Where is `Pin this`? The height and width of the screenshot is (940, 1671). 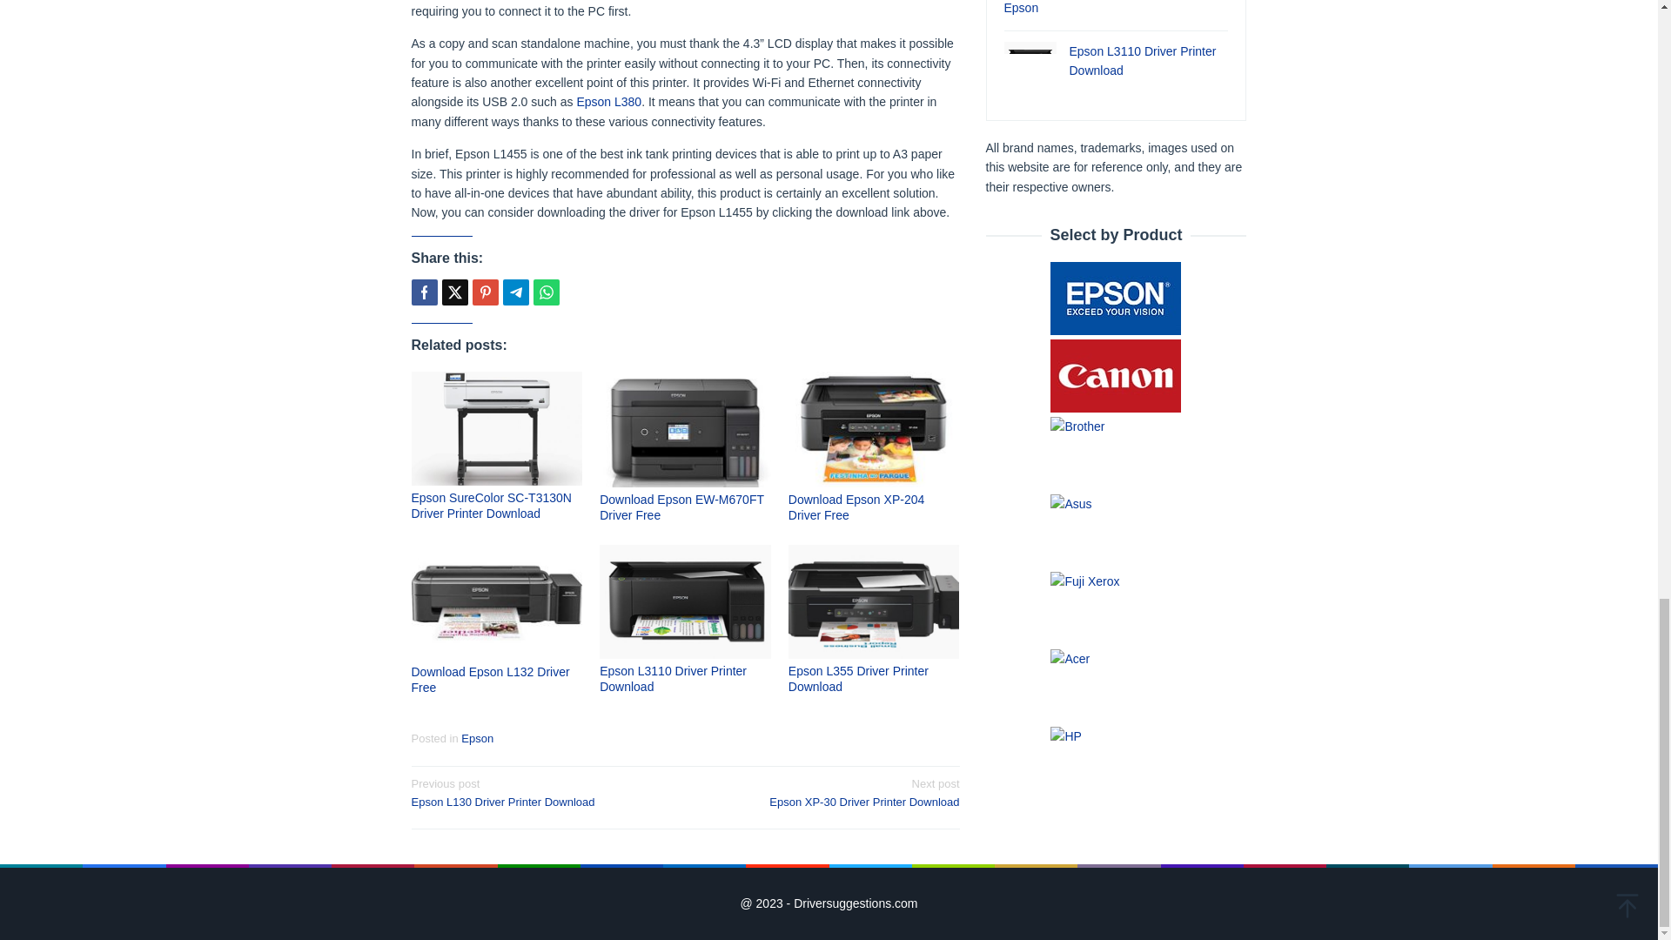 Pin this is located at coordinates (484, 292).